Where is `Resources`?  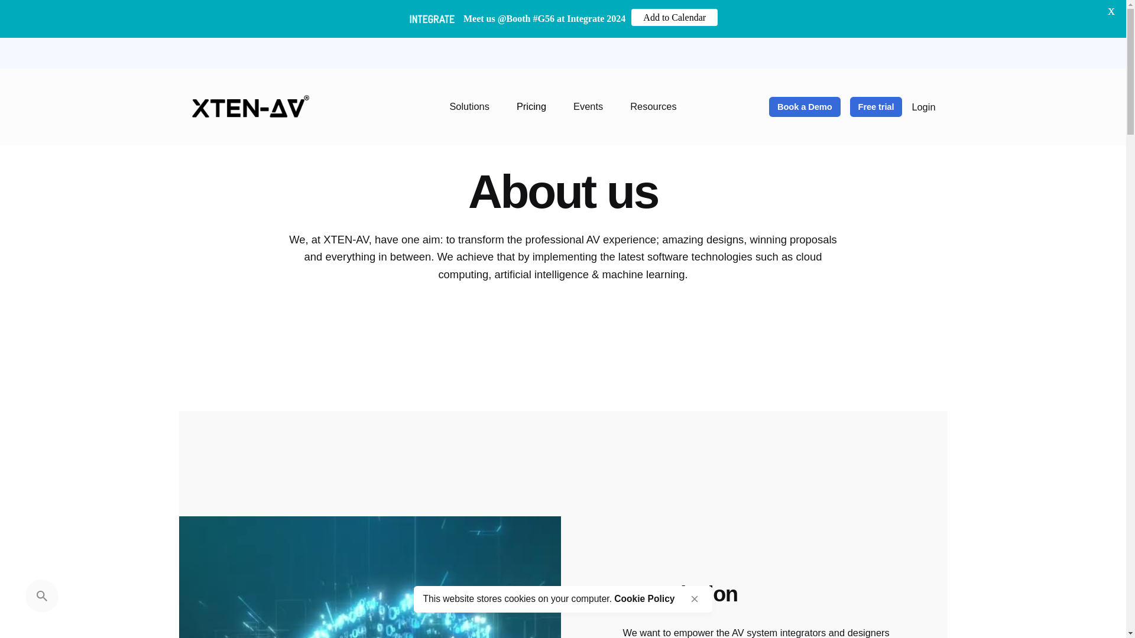 Resources is located at coordinates (653, 106).